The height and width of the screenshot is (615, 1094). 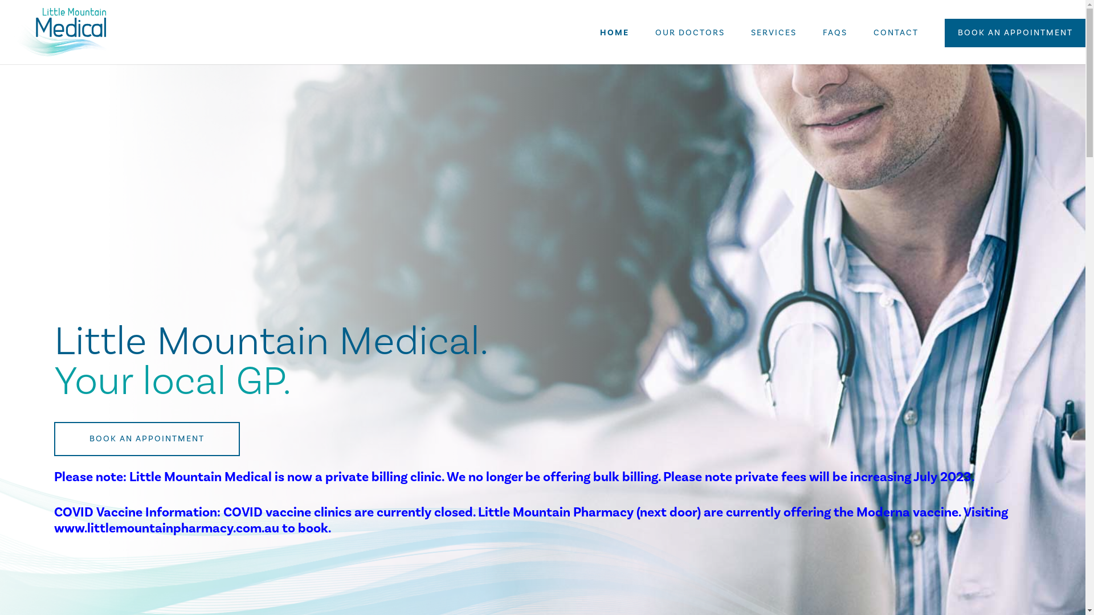 What do you see at coordinates (835, 38) in the screenshot?
I see `FAQS` at bounding box center [835, 38].